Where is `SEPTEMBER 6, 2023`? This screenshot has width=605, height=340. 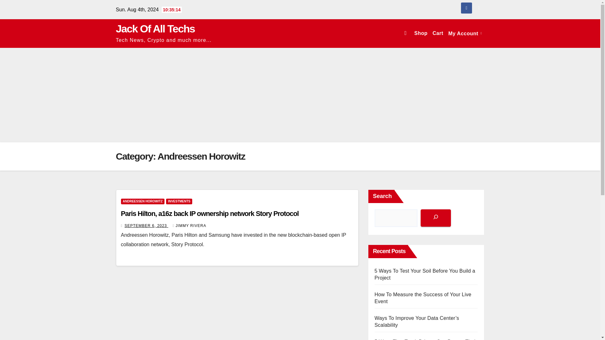
SEPTEMBER 6, 2023 is located at coordinates (146, 225).